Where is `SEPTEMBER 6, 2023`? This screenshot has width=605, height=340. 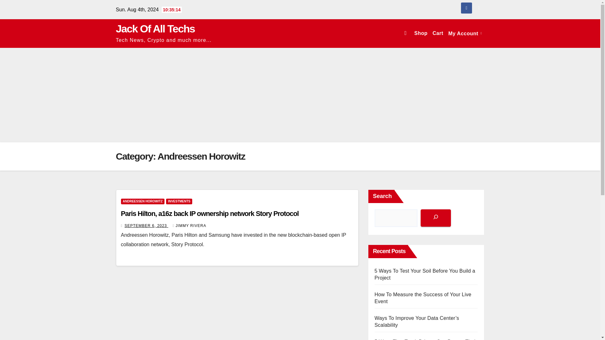
SEPTEMBER 6, 2023 is located at coordinates (146, 225).